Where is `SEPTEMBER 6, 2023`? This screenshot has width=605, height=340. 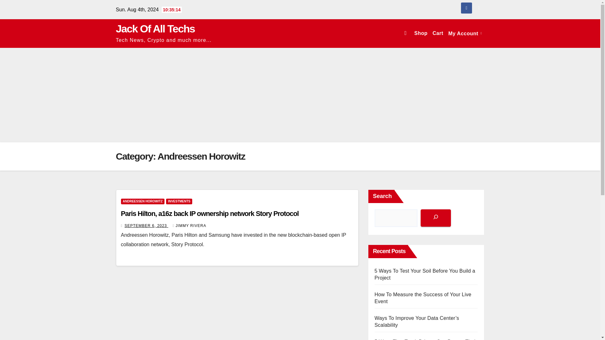
SEPTEMBER 6, 2023 is located at coordinates (146, 225).